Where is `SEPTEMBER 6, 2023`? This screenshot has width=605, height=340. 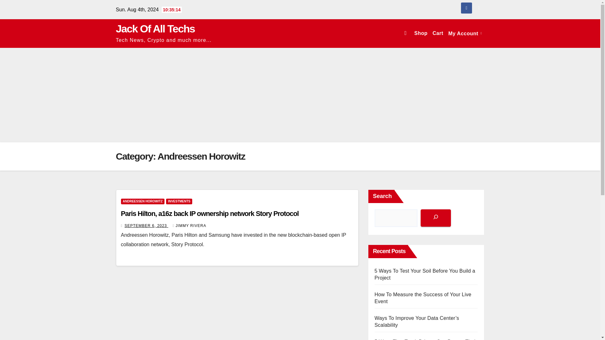
SEPTEMBER 6, 2023 is located at coordinates (146, 225).